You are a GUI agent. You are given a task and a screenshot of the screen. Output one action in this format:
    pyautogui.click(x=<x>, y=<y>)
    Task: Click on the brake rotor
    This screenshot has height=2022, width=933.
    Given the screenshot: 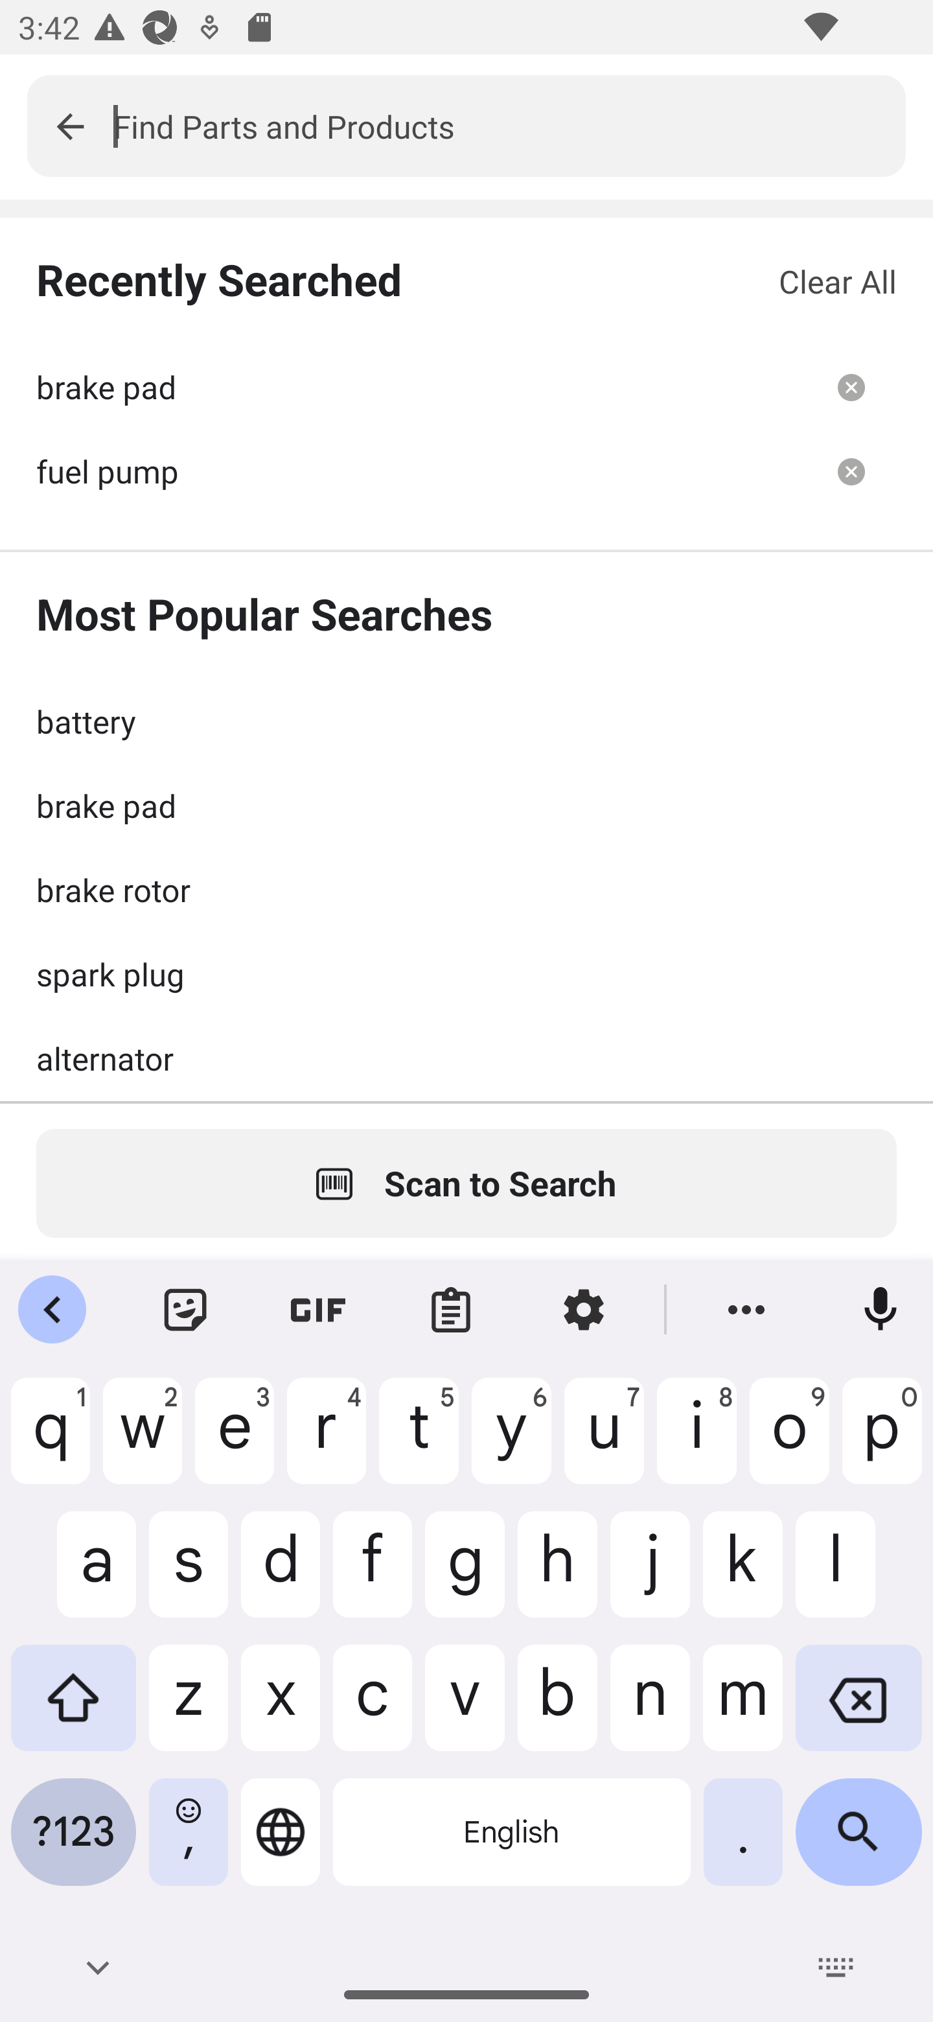 What is the action you would take?
    pyautogui.click(x=466, y=889)
    